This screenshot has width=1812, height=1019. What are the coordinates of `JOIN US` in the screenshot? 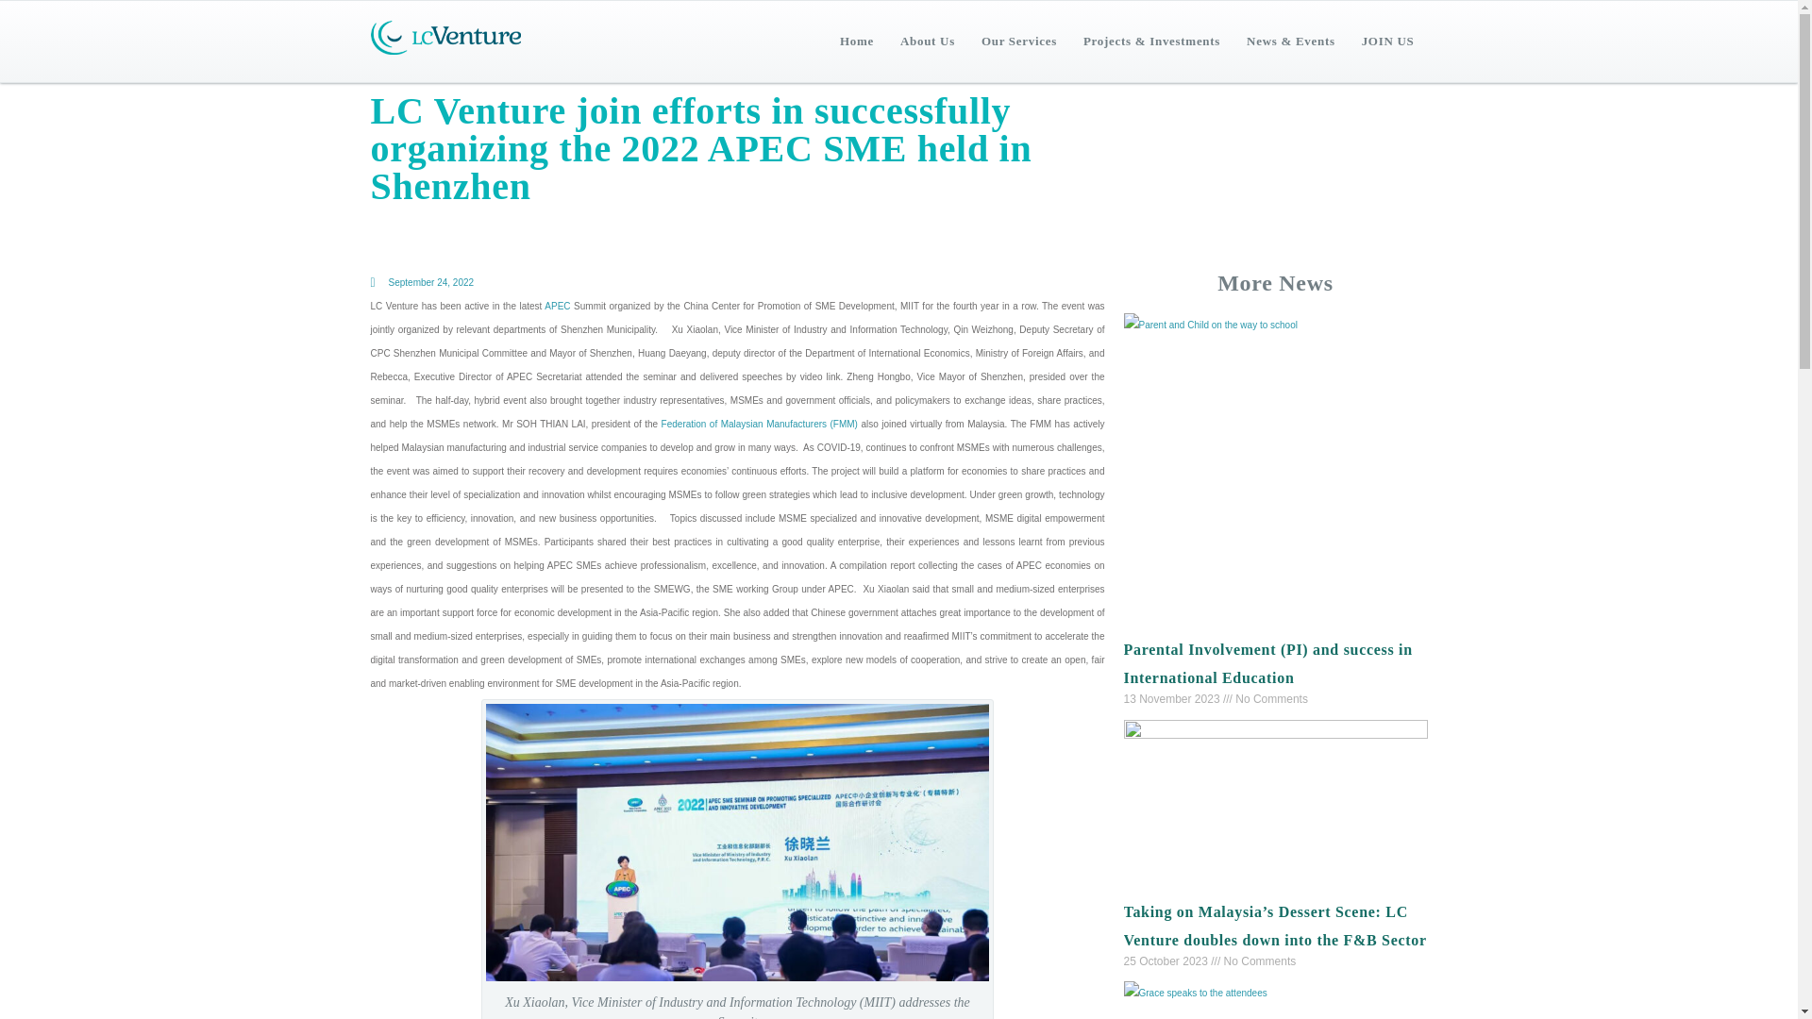 It's located at (1387, 41).